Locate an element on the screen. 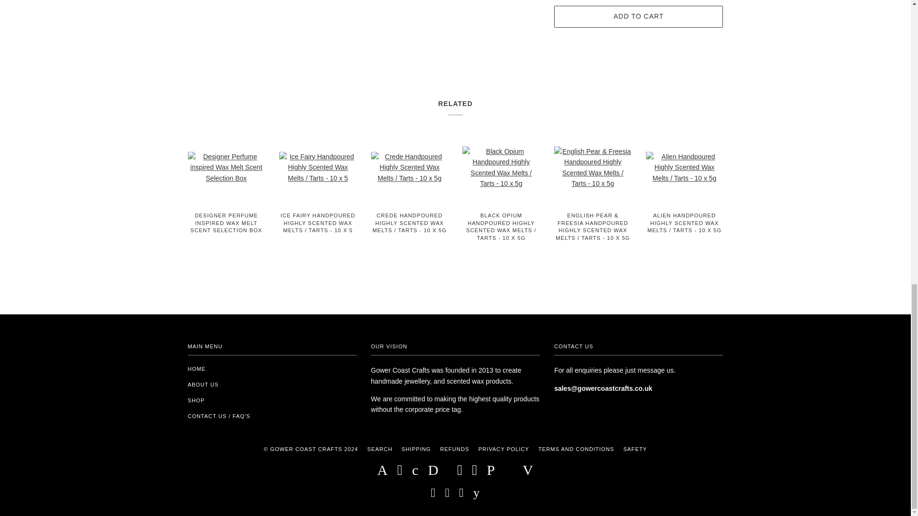 Image resolution: width=918 pixels, height=516 pixels. Gower Coast Crafts on Pinterest is located at coordinates (462, 495).